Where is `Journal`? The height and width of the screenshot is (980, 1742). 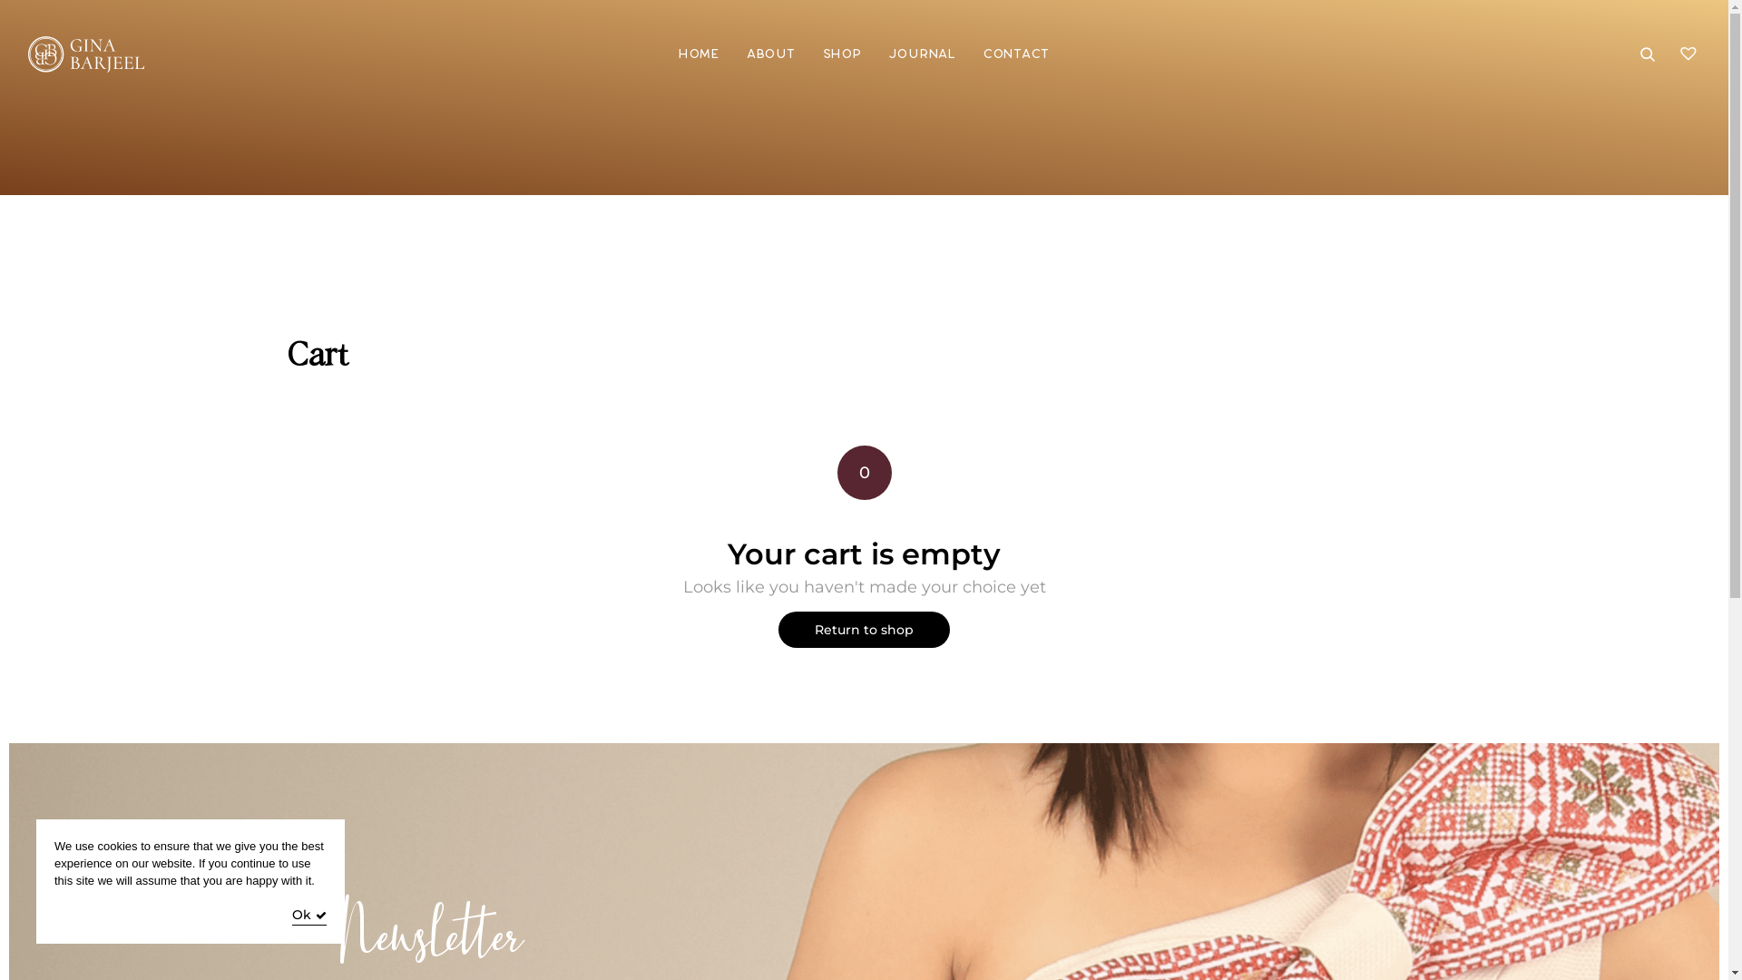 Journal is located at coordinates (922, 54).